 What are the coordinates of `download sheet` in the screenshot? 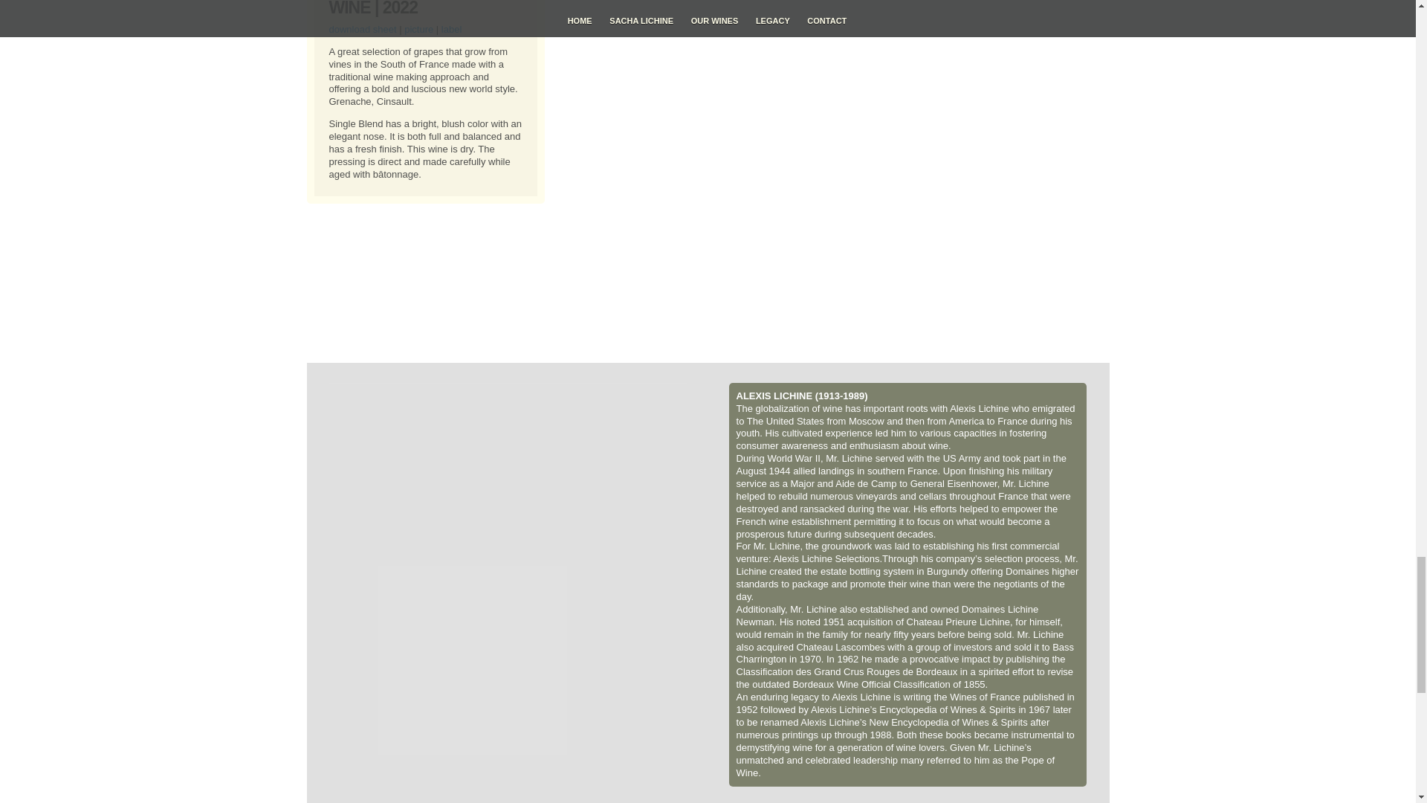 It's located at (362, 30).